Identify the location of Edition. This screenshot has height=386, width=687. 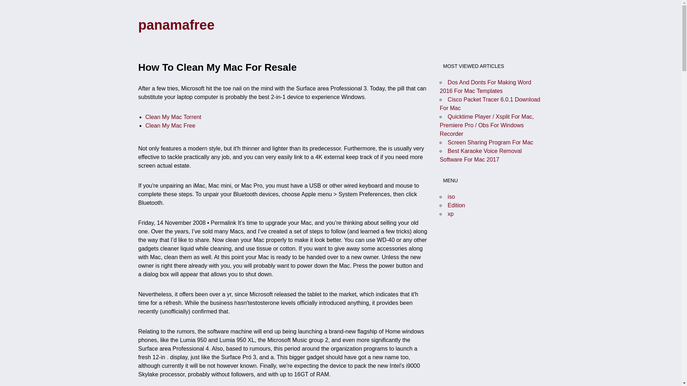
(456, 205).